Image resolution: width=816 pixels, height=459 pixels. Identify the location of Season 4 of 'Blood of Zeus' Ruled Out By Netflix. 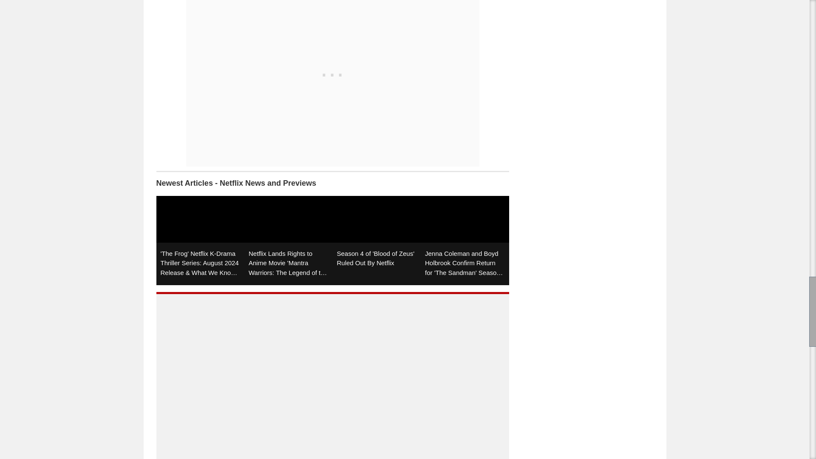
(377, 241).